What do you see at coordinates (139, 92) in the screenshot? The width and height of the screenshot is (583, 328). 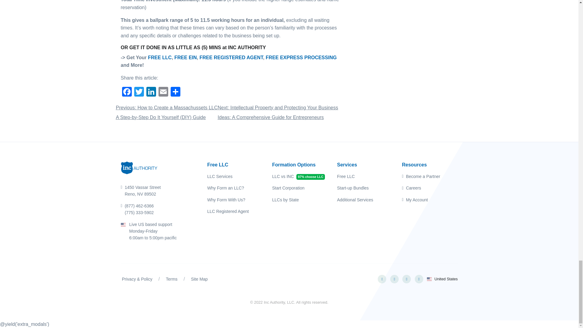 I see `Twitter` at bounding box center [139, 92].